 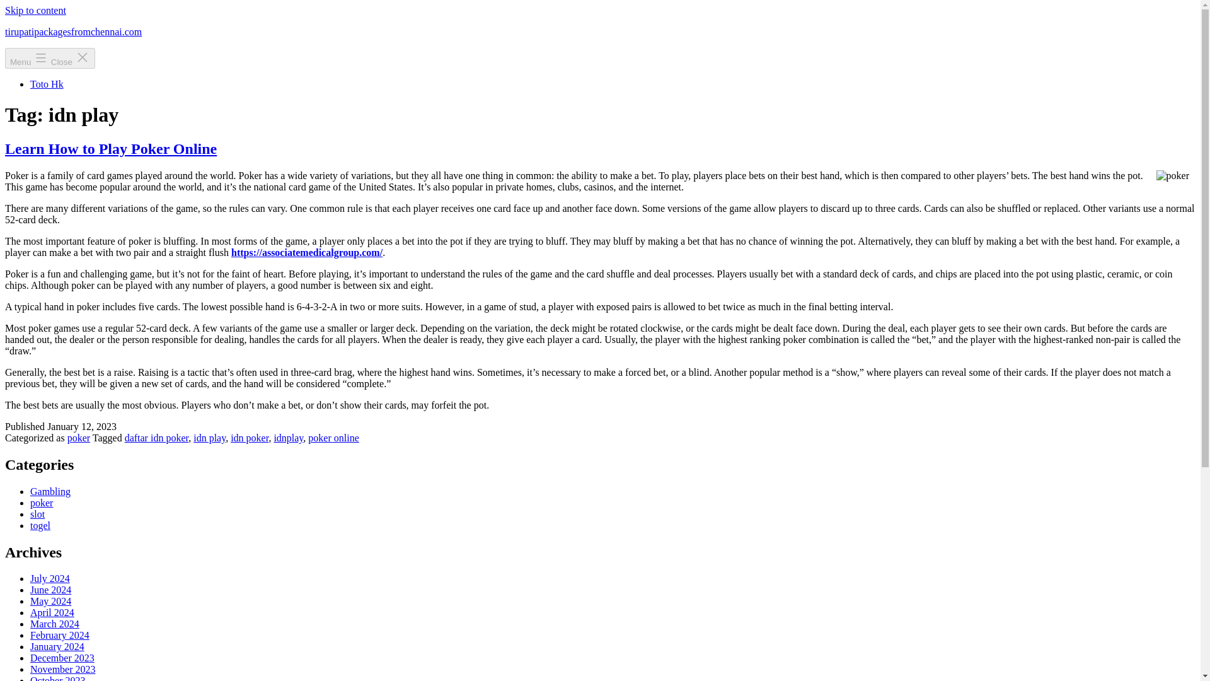 What do you see at coordinates (47, 84) in the screenshot?
I see `Toto Hk` at bounding box center [47, 84].